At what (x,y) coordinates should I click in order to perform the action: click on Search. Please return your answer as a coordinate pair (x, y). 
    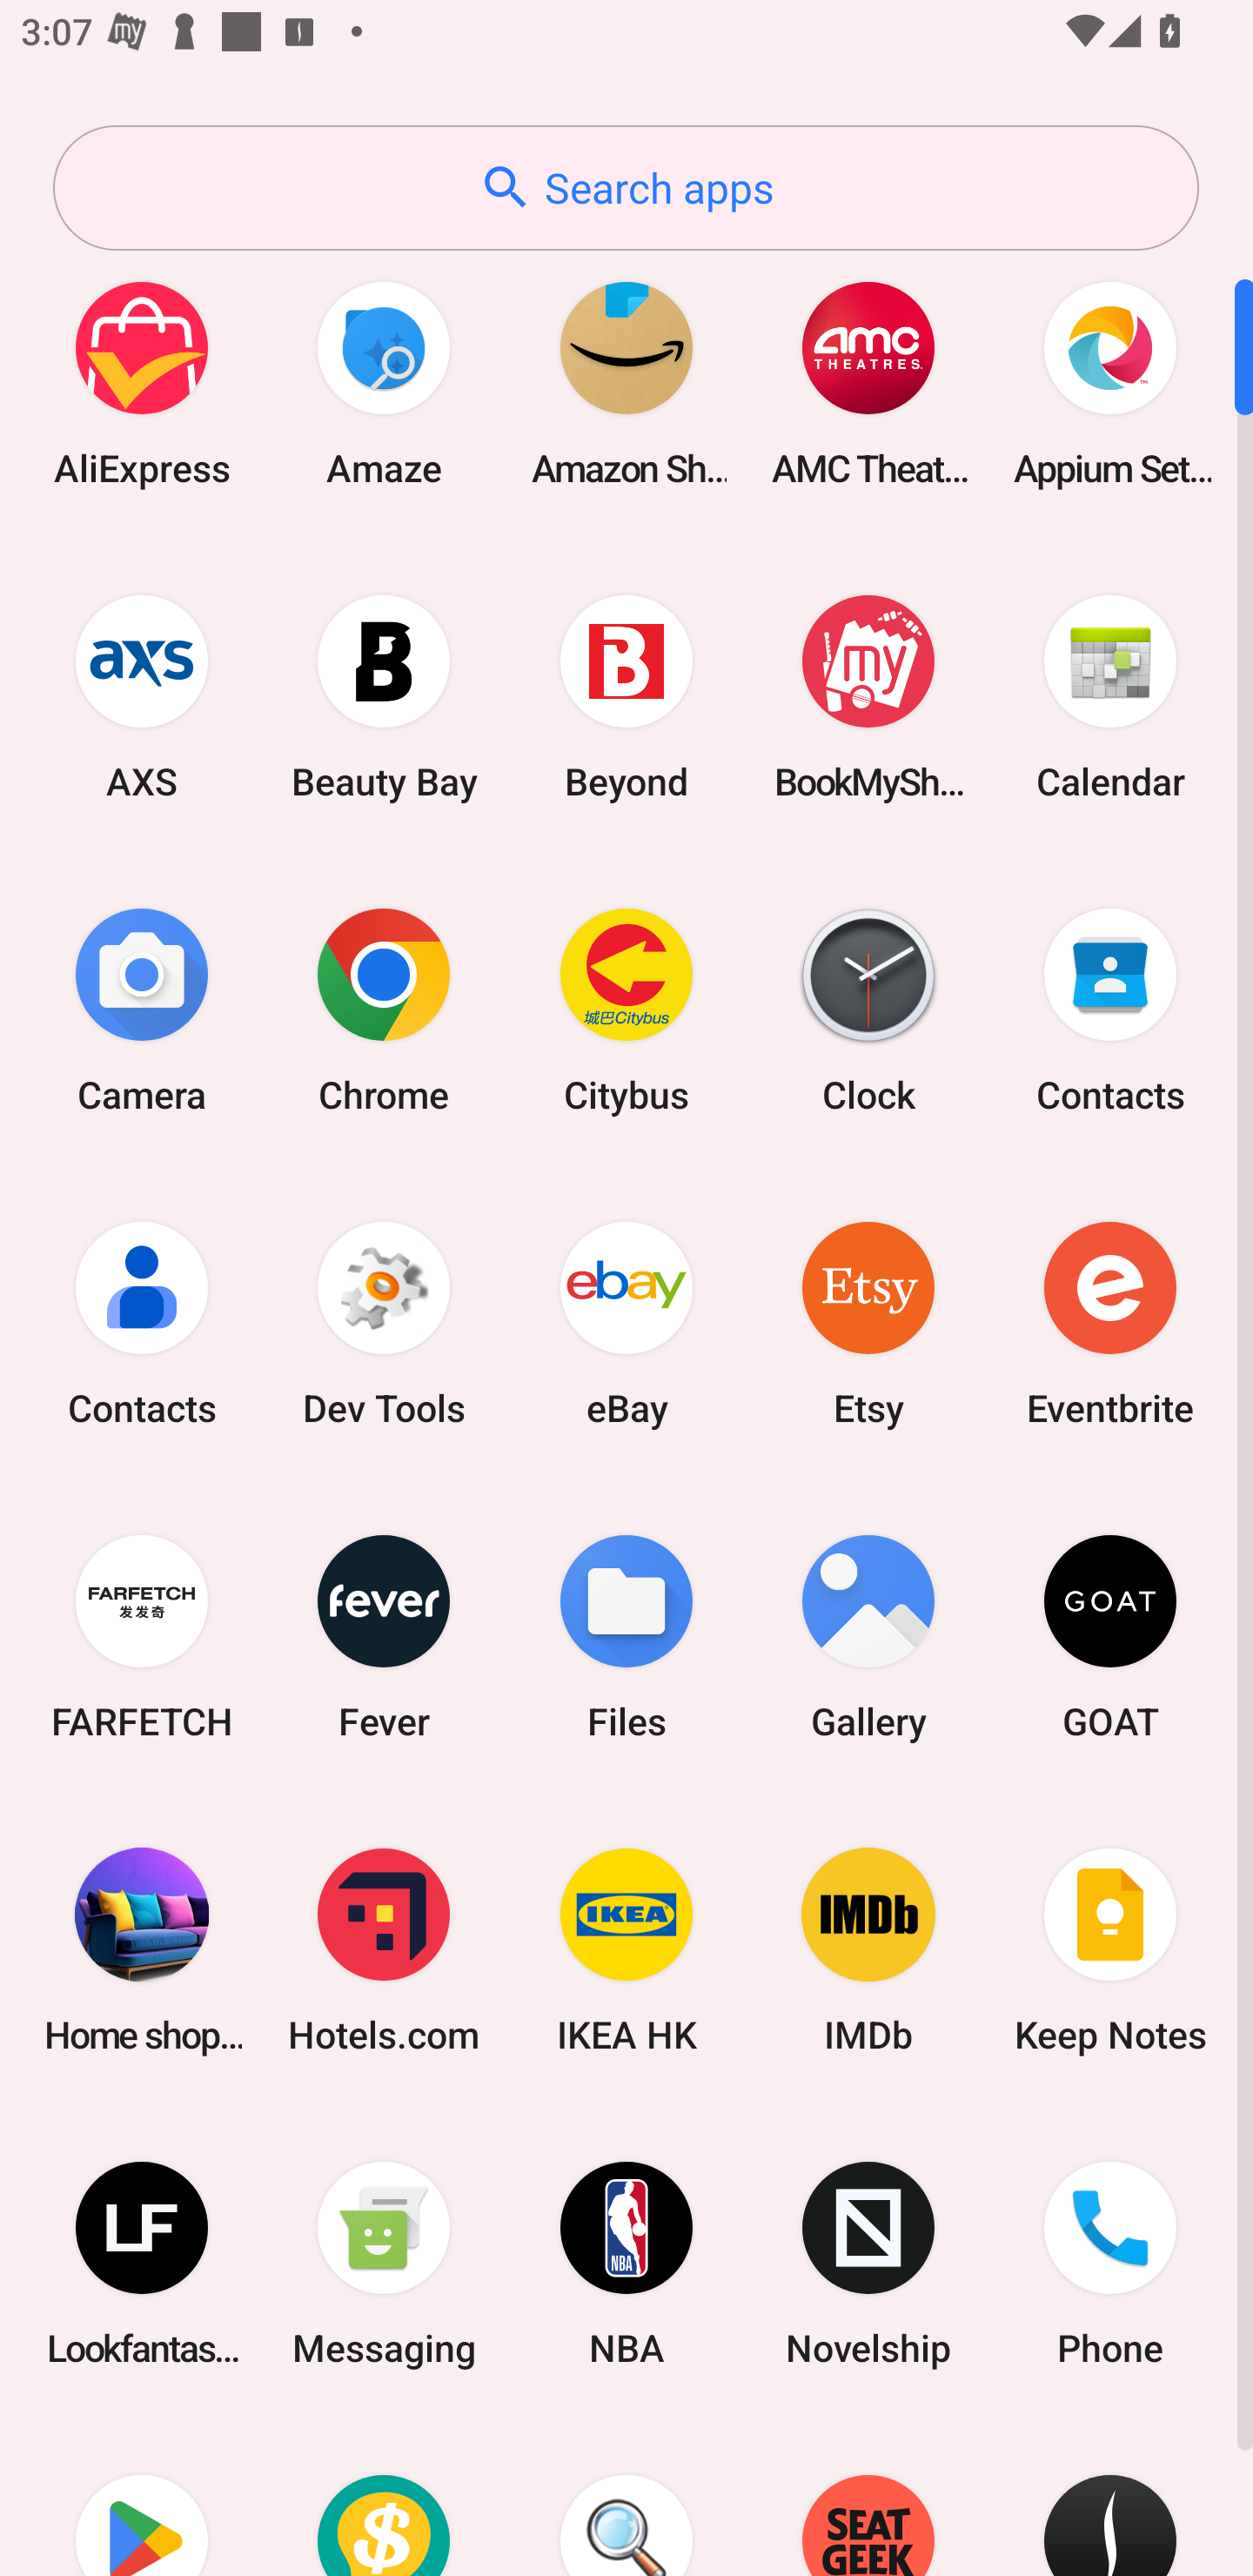
    Looking at the image, I should click on (626, 2499).